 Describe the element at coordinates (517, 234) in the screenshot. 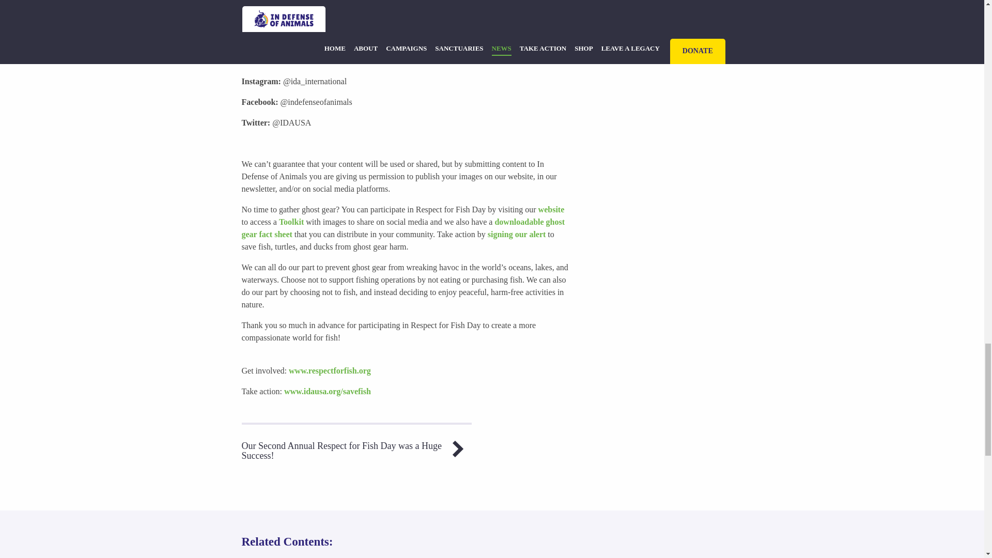

I see `signing our alert` at that location.